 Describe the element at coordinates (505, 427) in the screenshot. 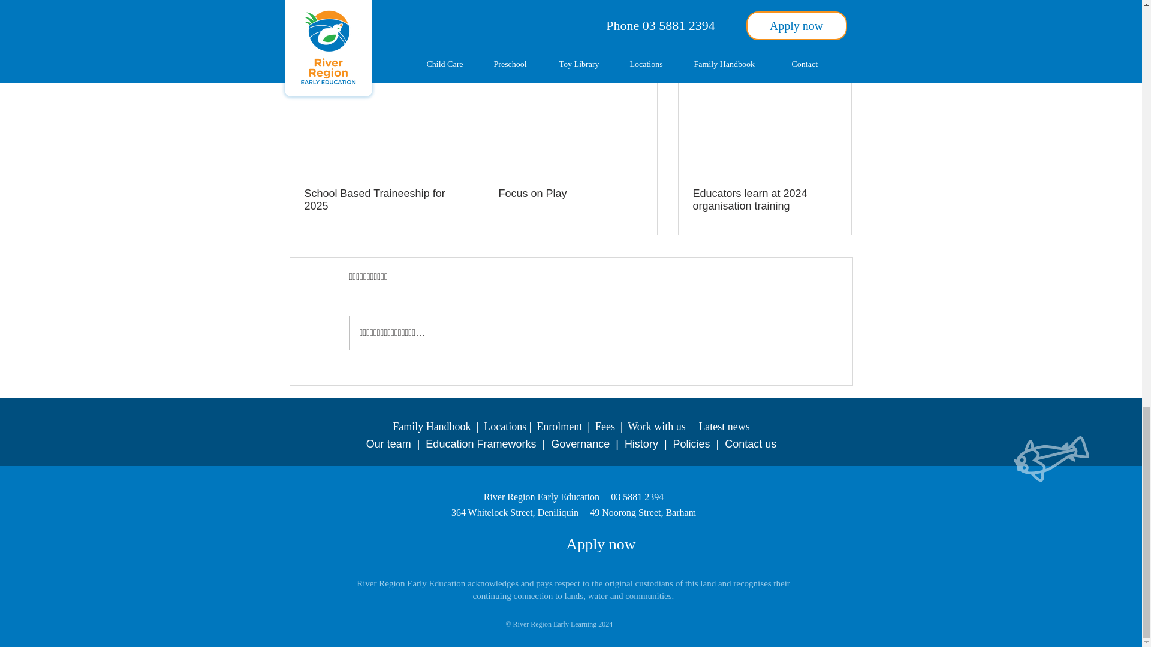

I see `Locations` at that location.